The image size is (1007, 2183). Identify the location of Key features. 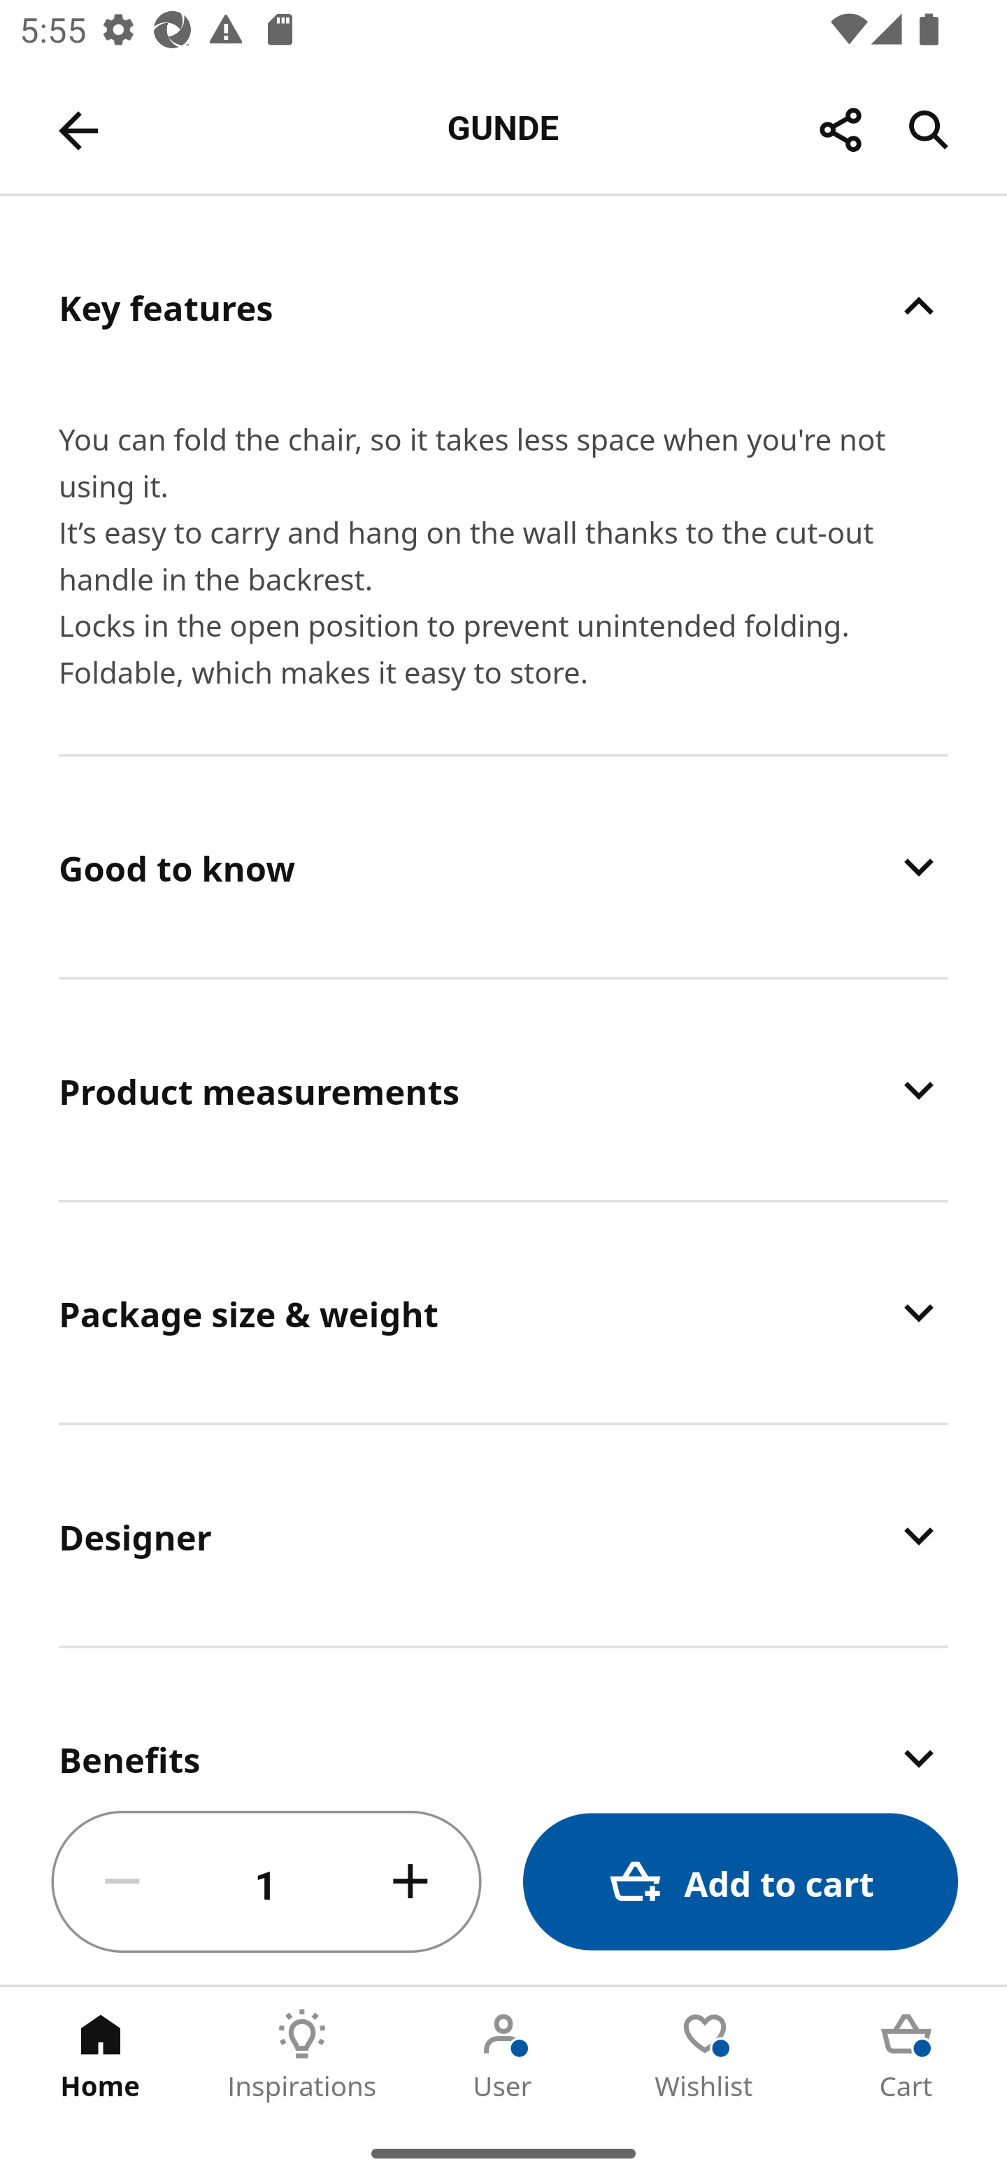
(503, 306).